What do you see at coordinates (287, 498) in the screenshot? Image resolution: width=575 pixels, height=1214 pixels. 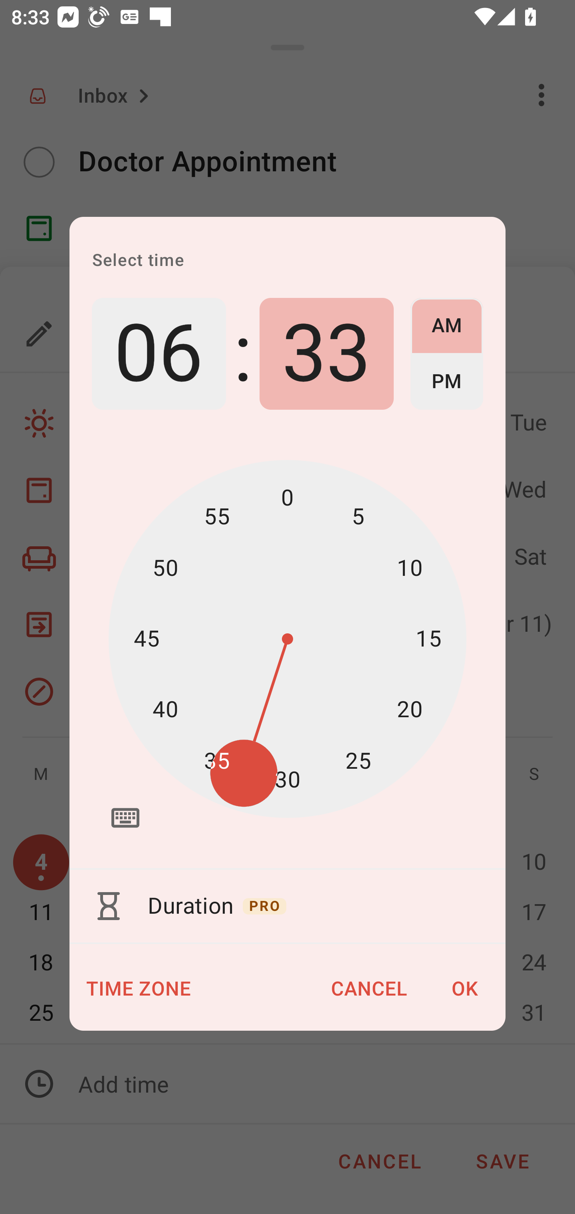 I see `0 minutes` at bounding box center [287, 498].